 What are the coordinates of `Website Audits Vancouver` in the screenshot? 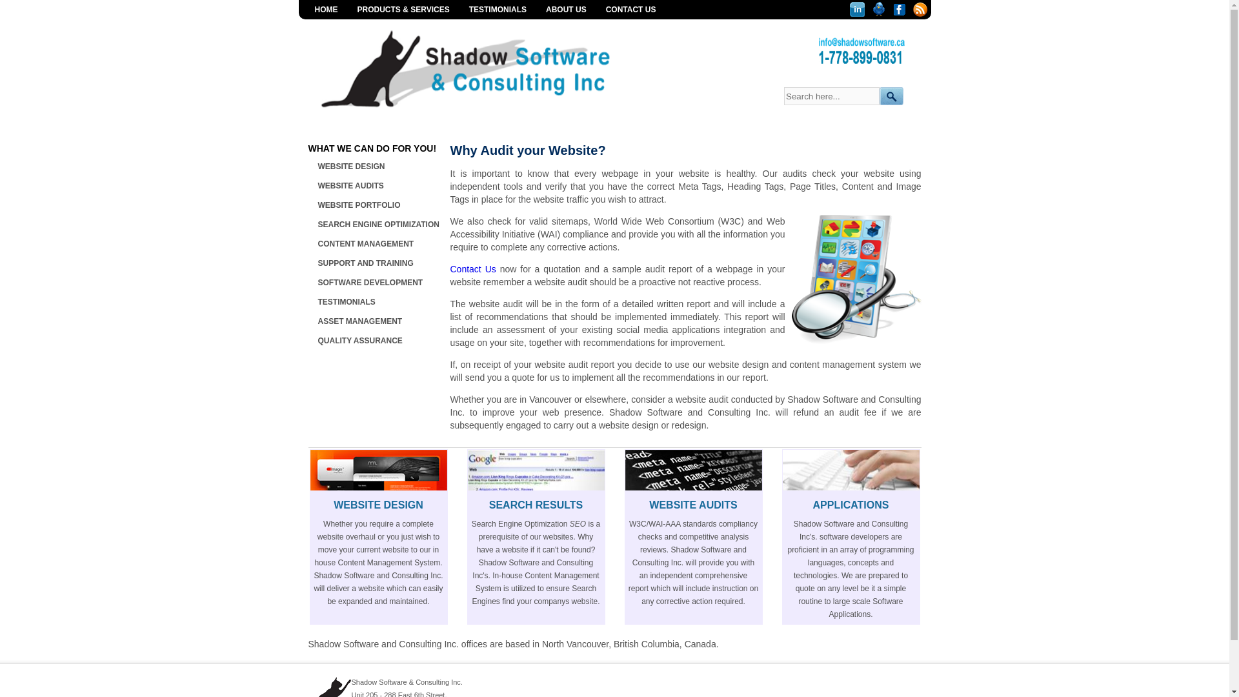 It's located at (856, 279).